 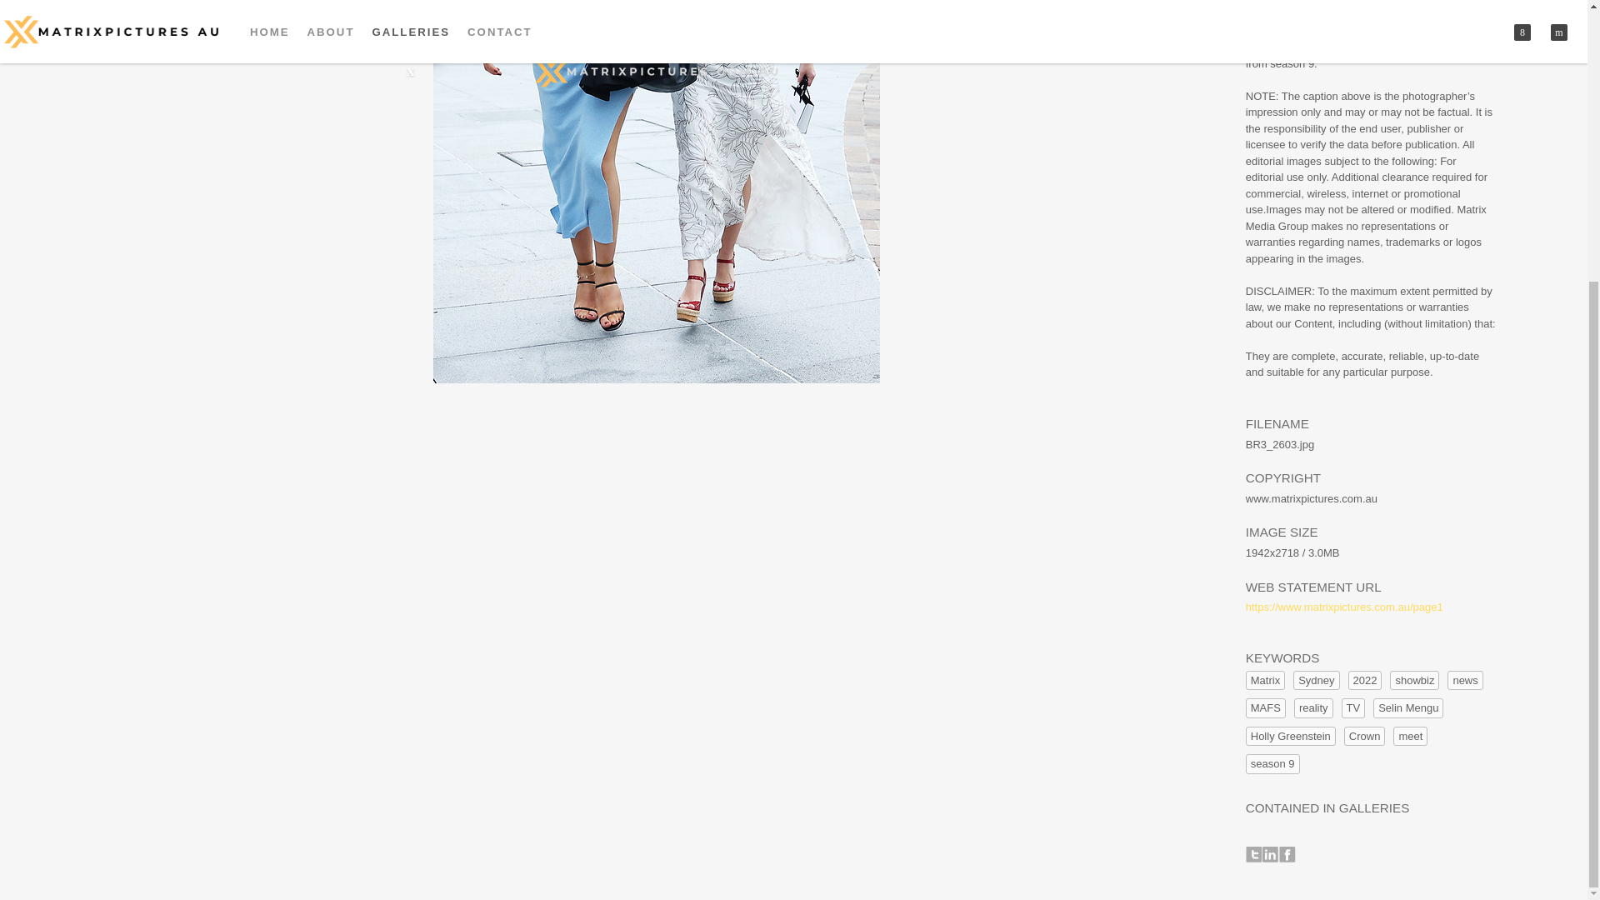 What do you see at coordinates (1353, 708) in the screenshot?
I see `TV` at bounding box center [1353, 708].